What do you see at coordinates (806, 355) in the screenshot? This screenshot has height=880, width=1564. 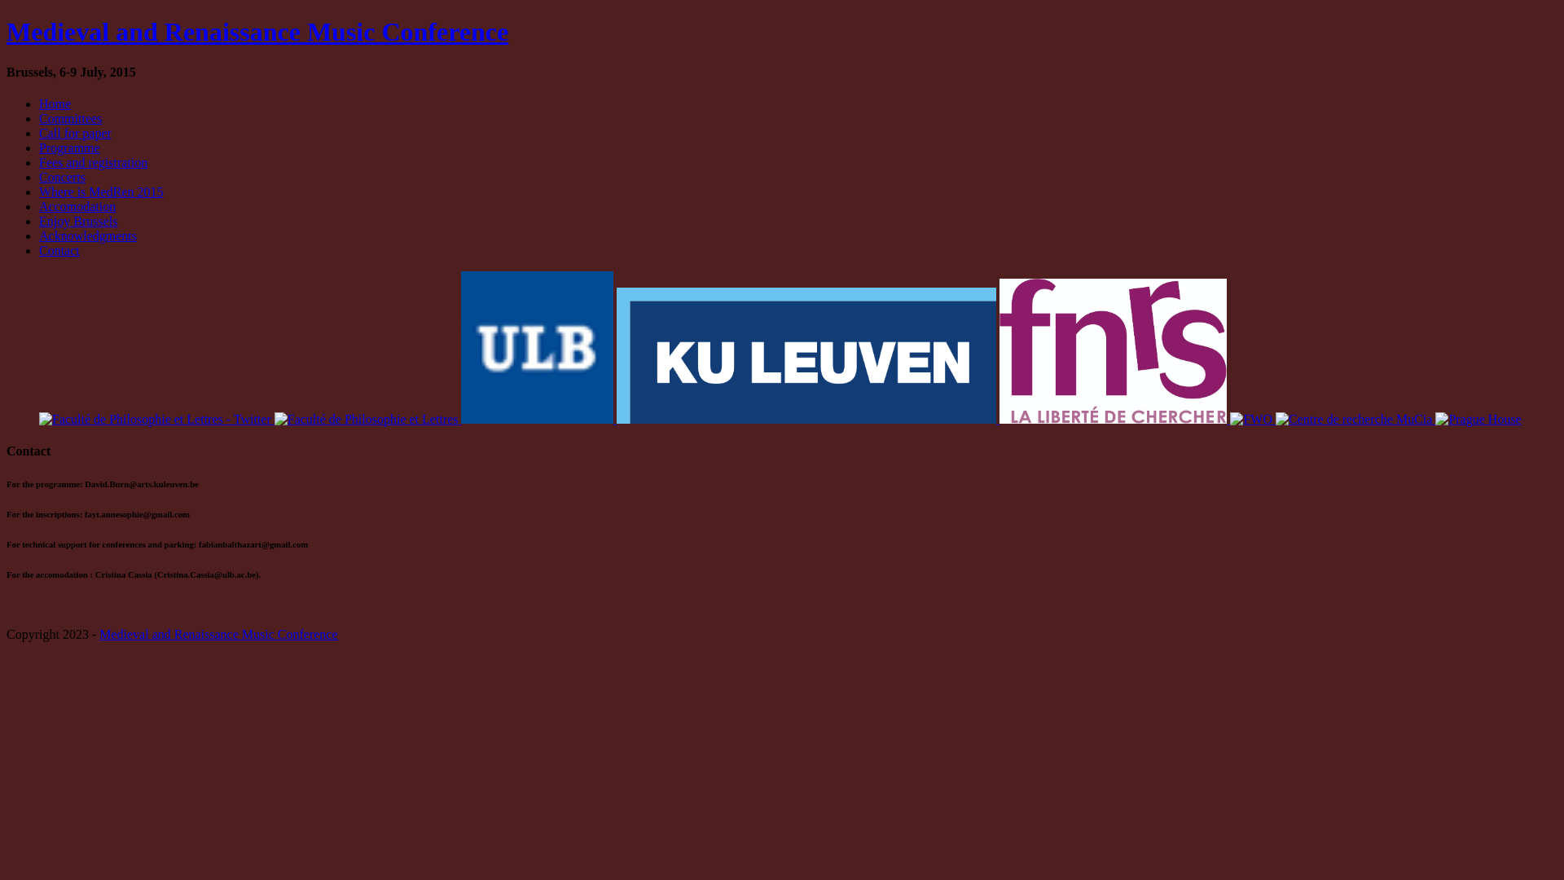 I see `KUL` at bounding box center [806, 355].